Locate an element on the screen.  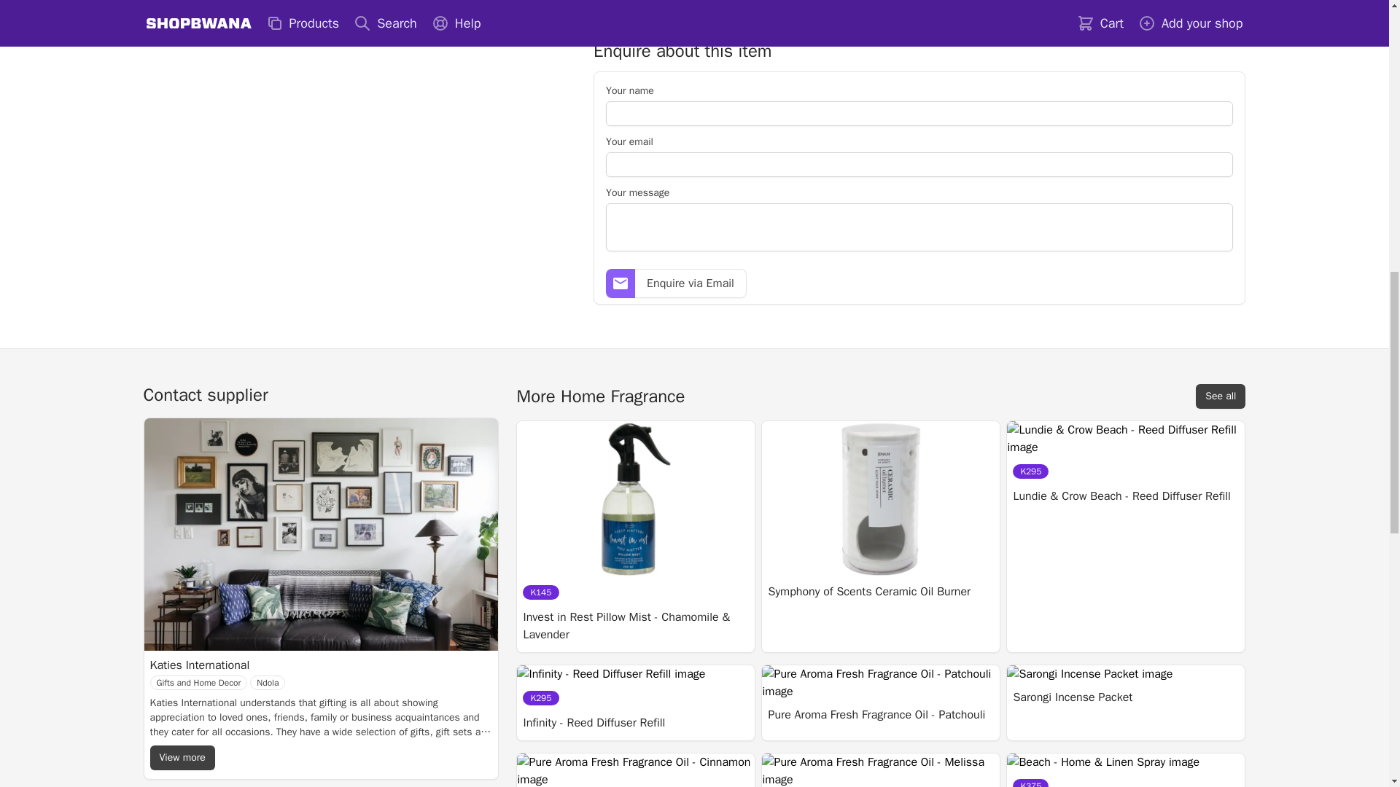
See all is located at coordinates (1221, 396).